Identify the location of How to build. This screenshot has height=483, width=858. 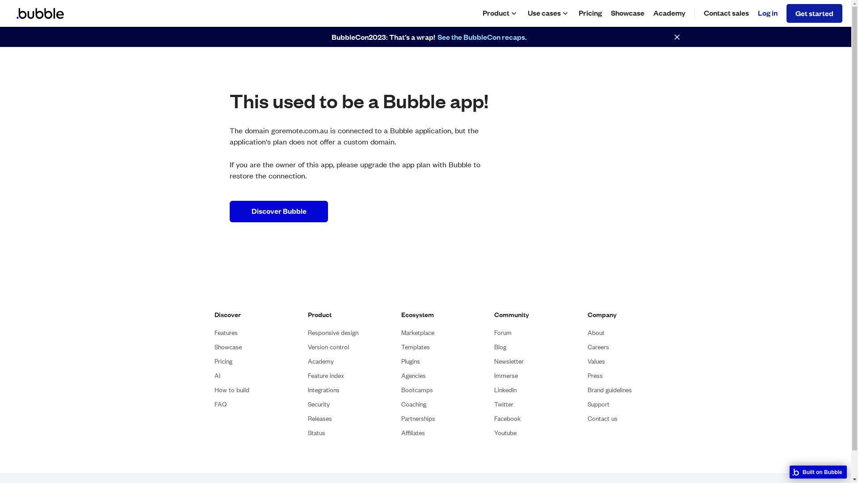
(232, 390).